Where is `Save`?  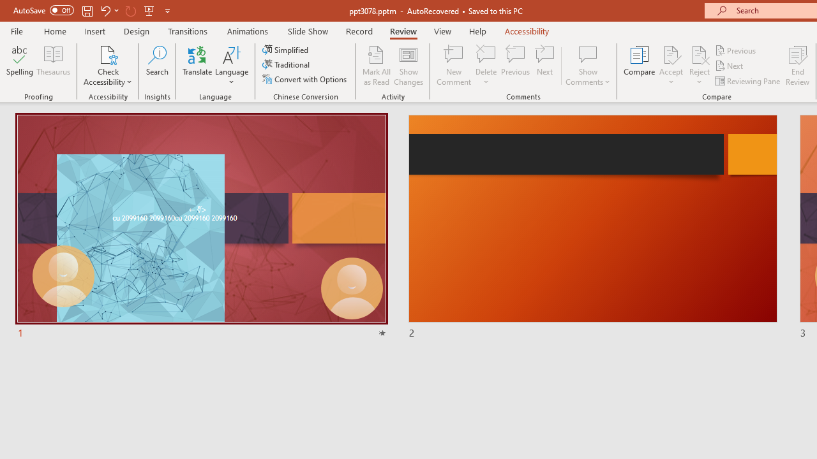
Save is located at coordinates (87, 10).